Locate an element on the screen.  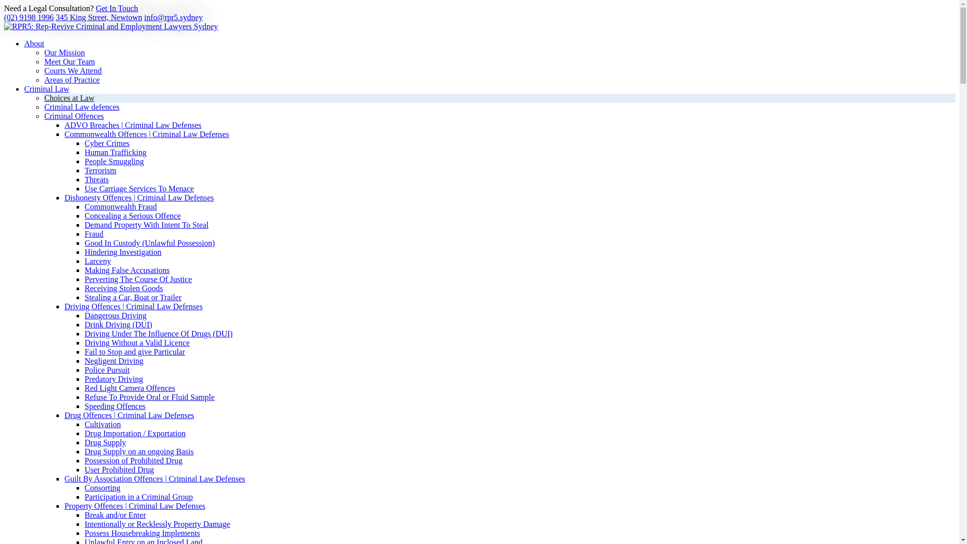
People Smuggling is located at coordinates (114, 161).